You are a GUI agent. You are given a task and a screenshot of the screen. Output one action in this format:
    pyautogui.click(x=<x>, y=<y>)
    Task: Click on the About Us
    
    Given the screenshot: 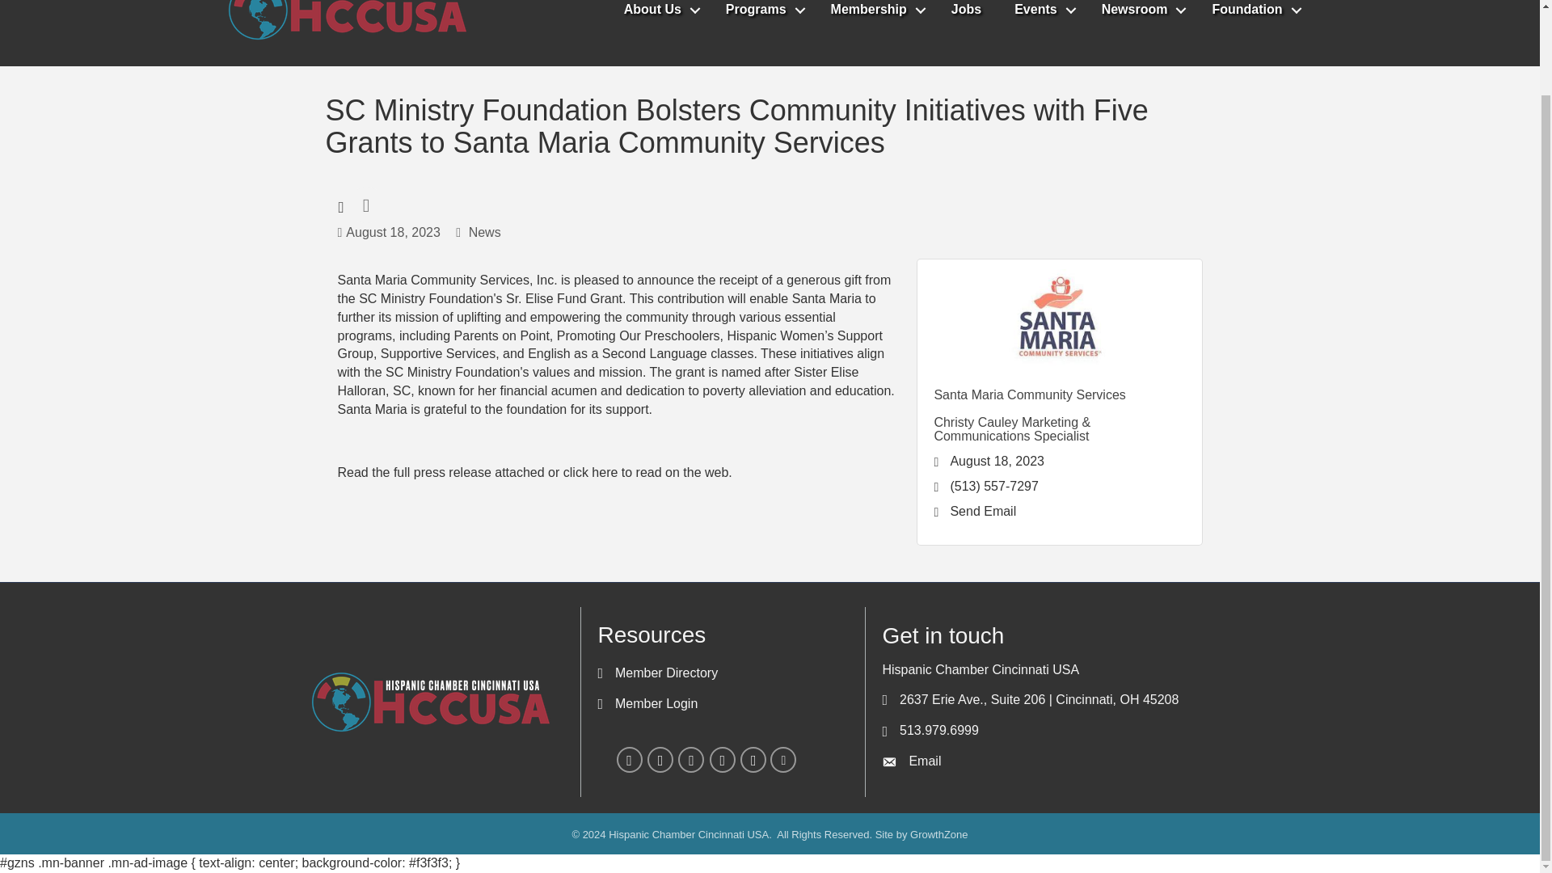 What is the action you would take?
    pyautogui.click(x=658, y=13)
    